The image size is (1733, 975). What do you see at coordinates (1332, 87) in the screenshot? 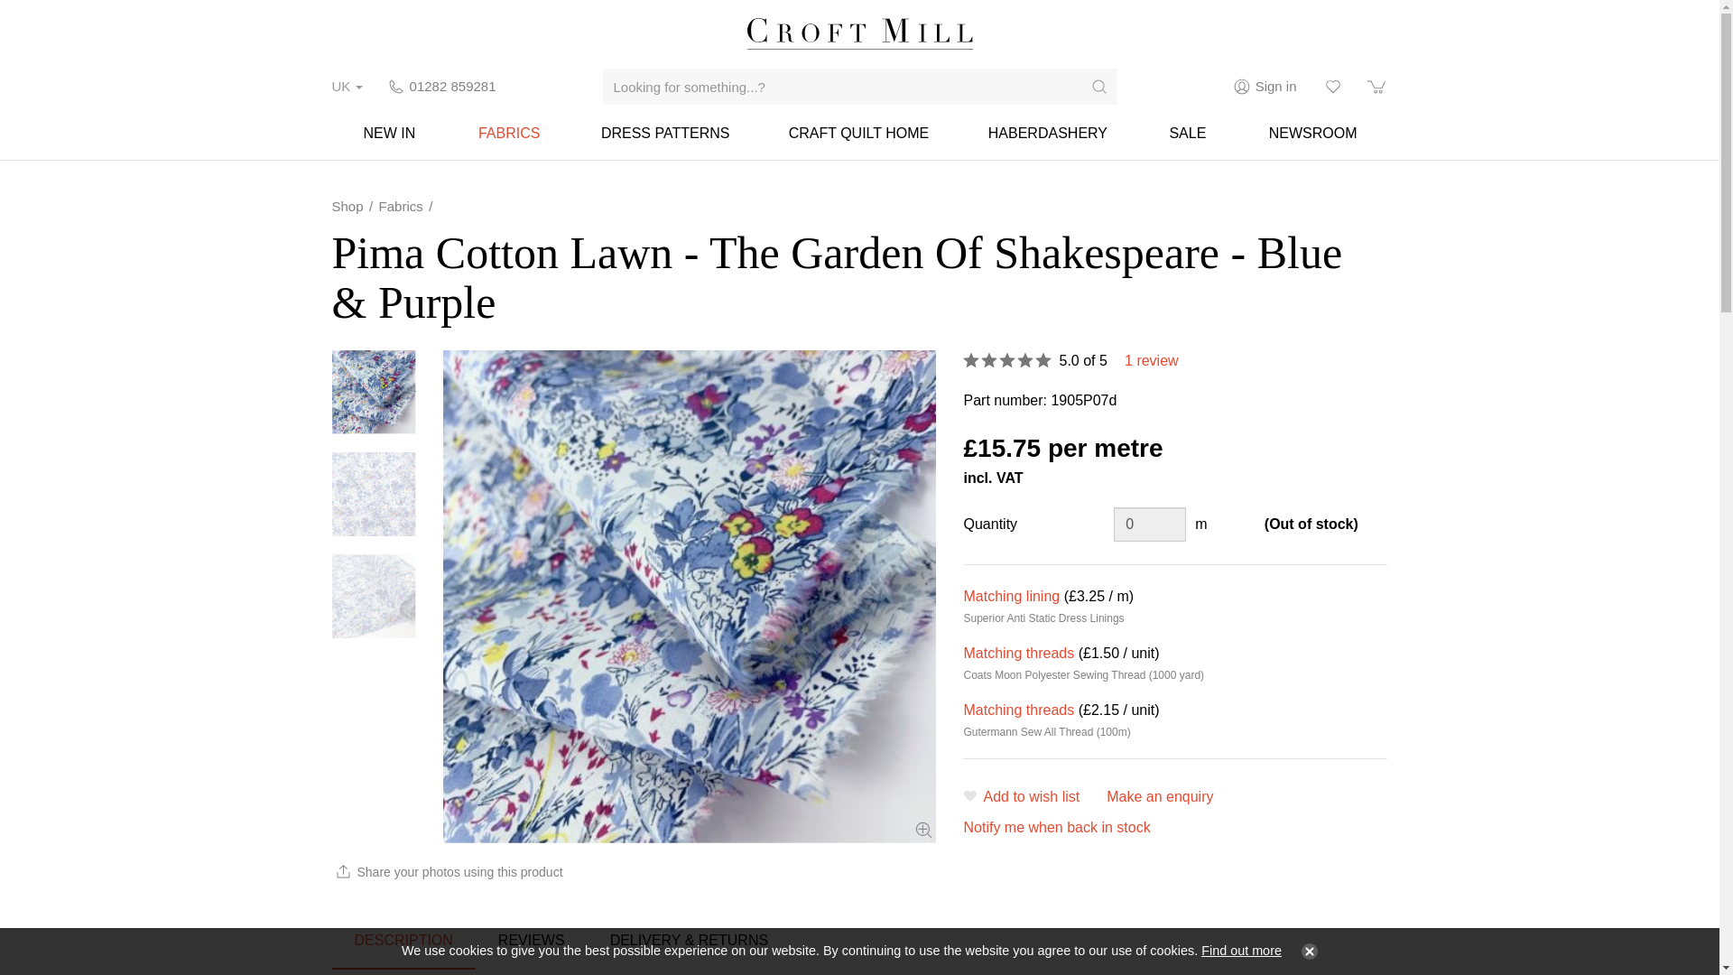
I see `Wish list` at bounding box center [1332, 87].